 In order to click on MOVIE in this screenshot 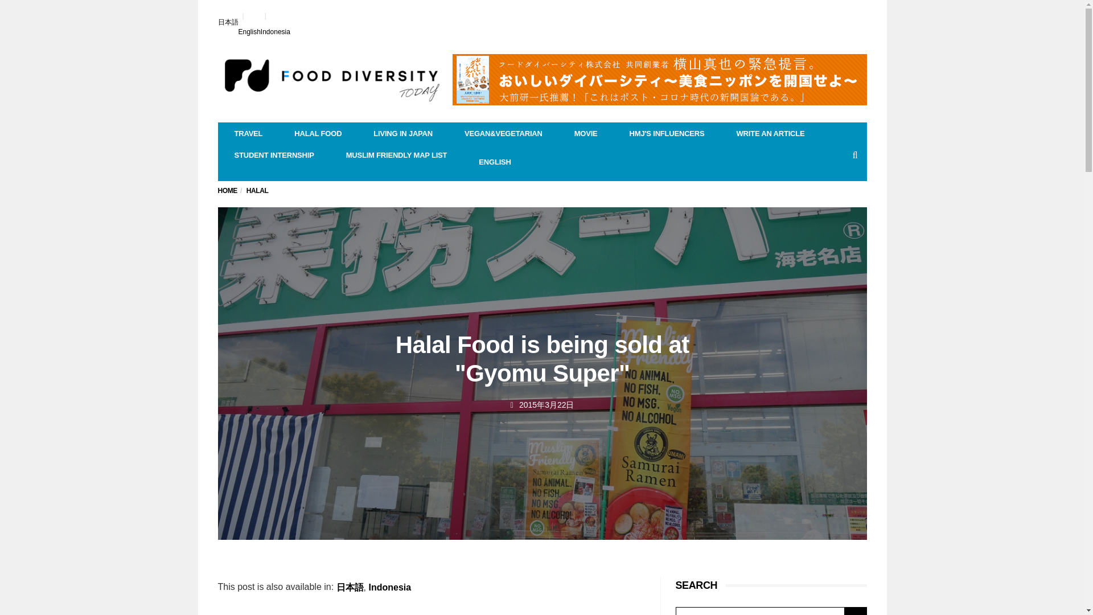, I will do `click(586, 133)`.